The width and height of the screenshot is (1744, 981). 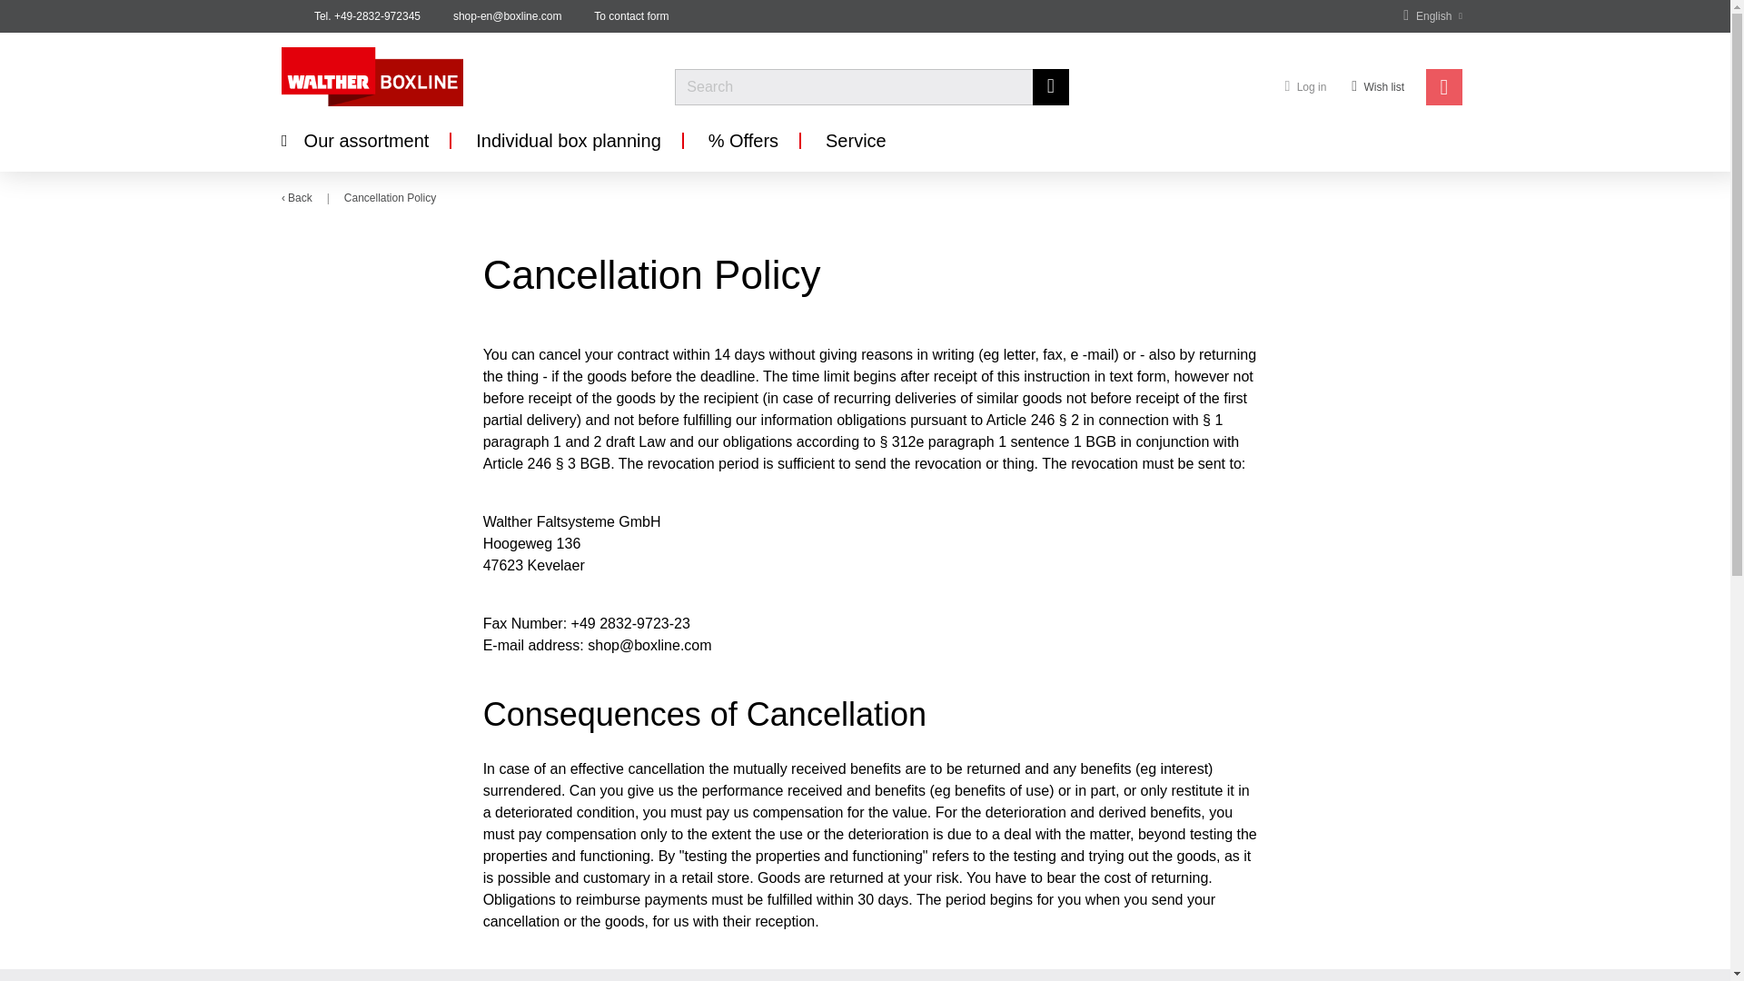 What do you see at coordinates (630, 16) in the screenshot?
I see `To contact form` at bounding box center [630, 16].